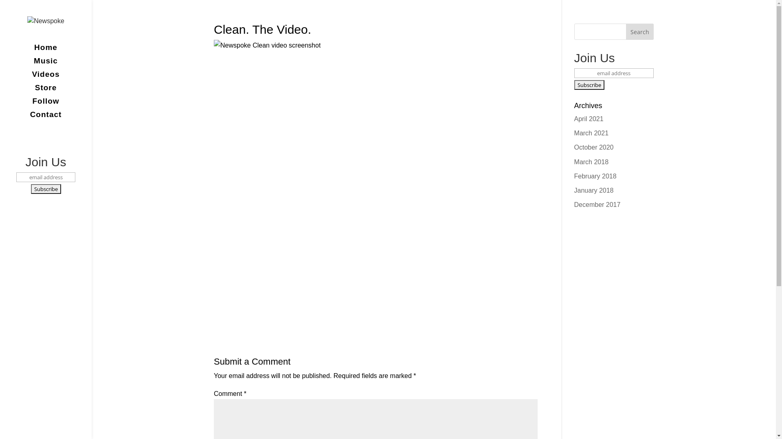 This screenshot has height=439, width=782. What do you see at coordinates (54, 105) in the screenshot?
I see `Follow` at bounding box center [54, 105].